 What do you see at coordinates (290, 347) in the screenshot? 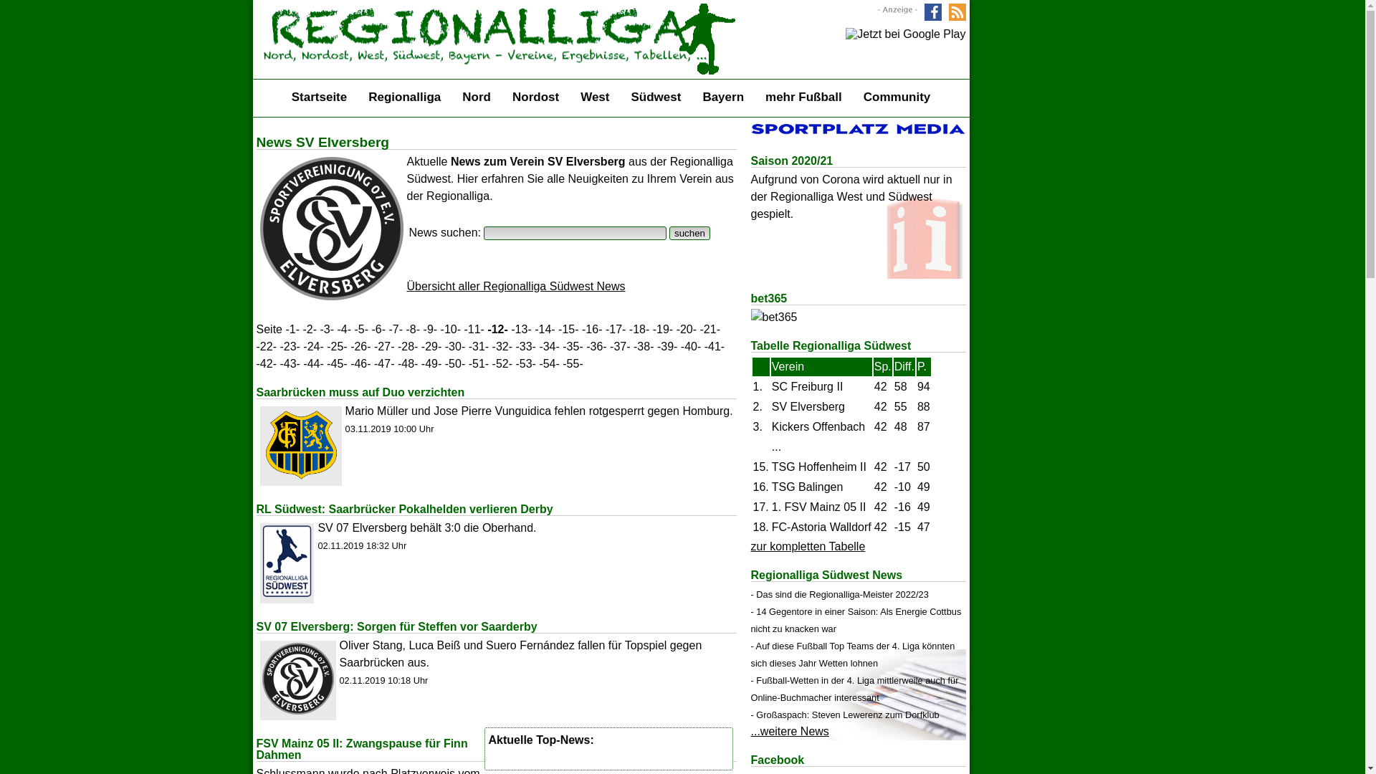
I see `-23-` at bounding box center [290, 347].